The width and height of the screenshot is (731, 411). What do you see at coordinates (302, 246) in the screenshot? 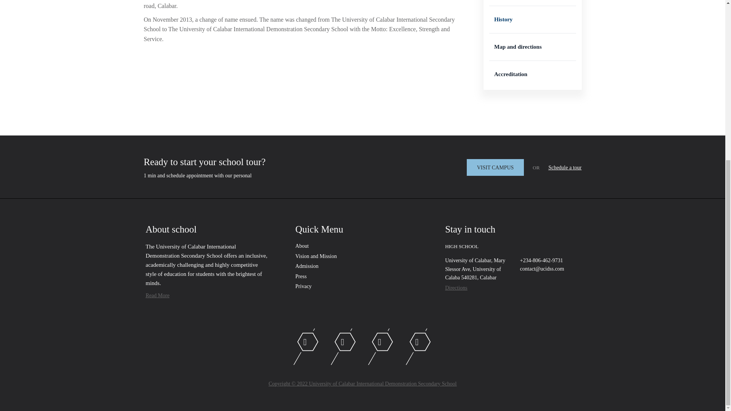
I see `About Us` at bounding box center [302, 246].